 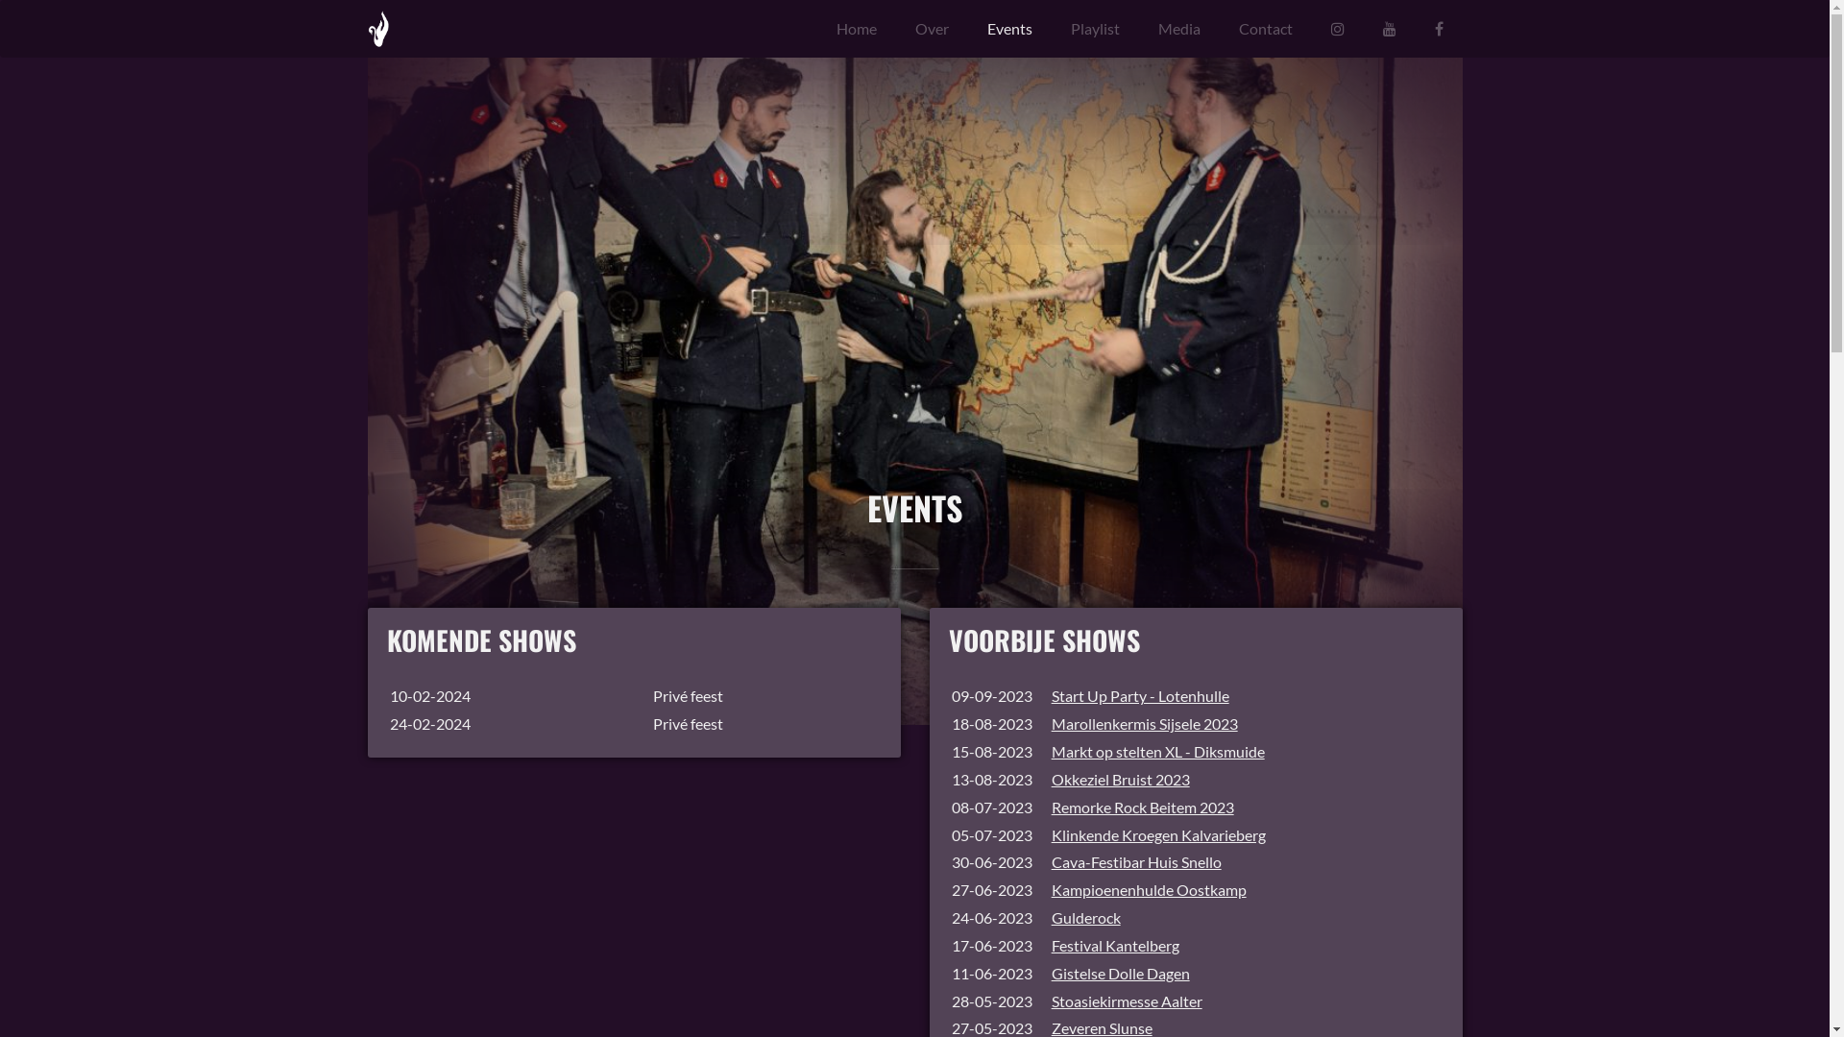 What do you see at coordinates (1116, 945) in the screenshot?
I see `Festival Kantelberg` at bounding box center [1116, 945].